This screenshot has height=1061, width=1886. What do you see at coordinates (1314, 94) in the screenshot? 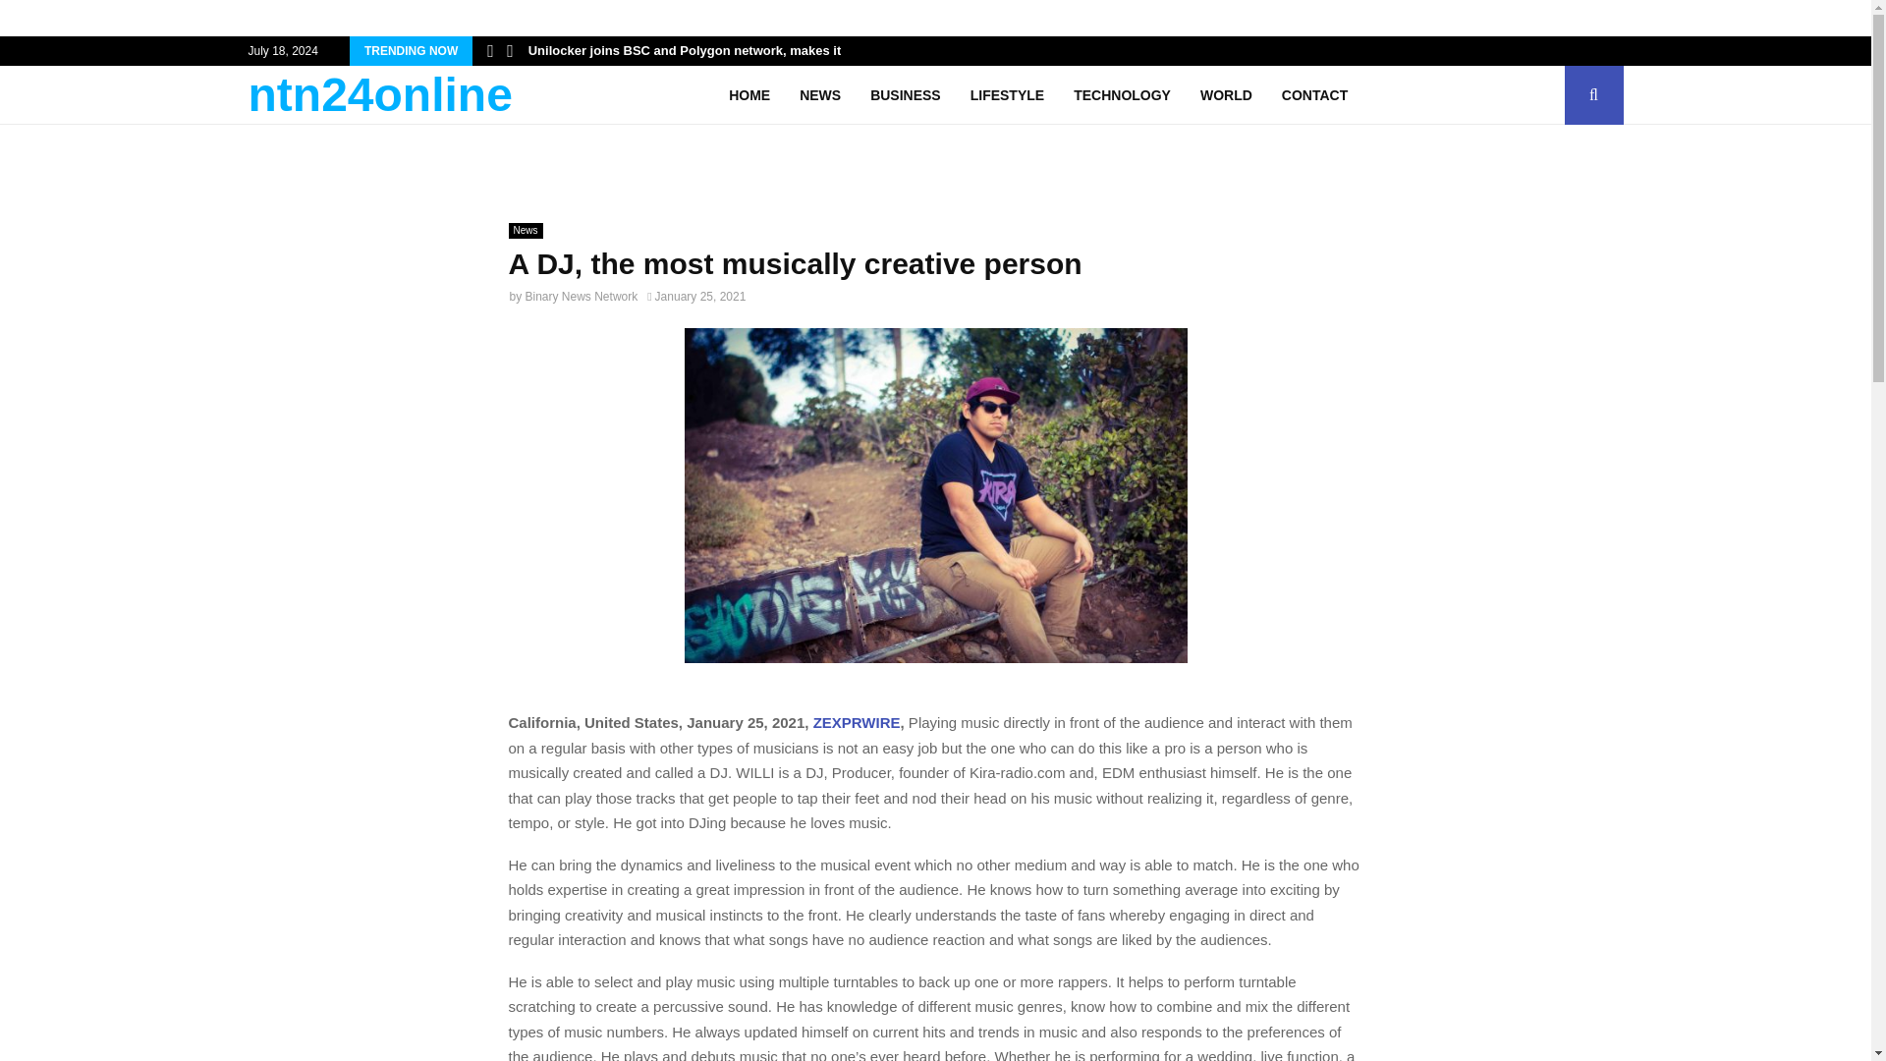
I see `CONTACT` at bounding box center [1314, 94].